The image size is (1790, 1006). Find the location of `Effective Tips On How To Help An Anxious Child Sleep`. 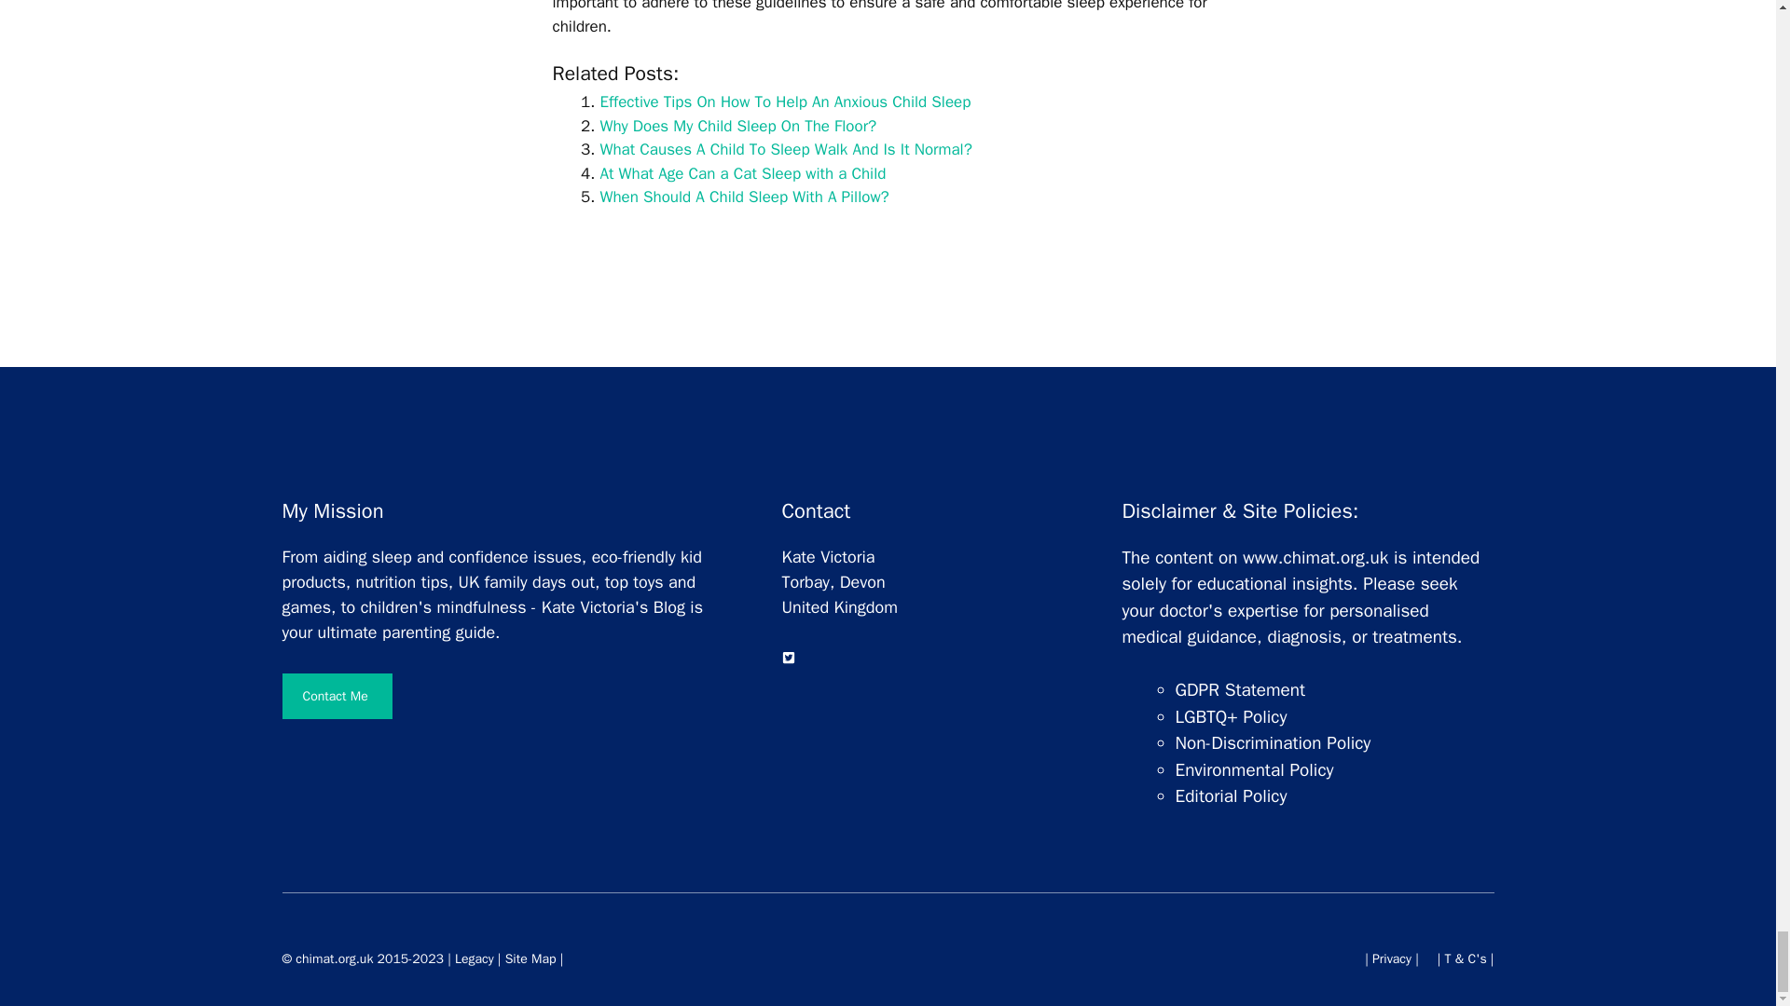

Effective Tips On How To Help An Anxious Child Sleep is located at coordinates (785, 102).